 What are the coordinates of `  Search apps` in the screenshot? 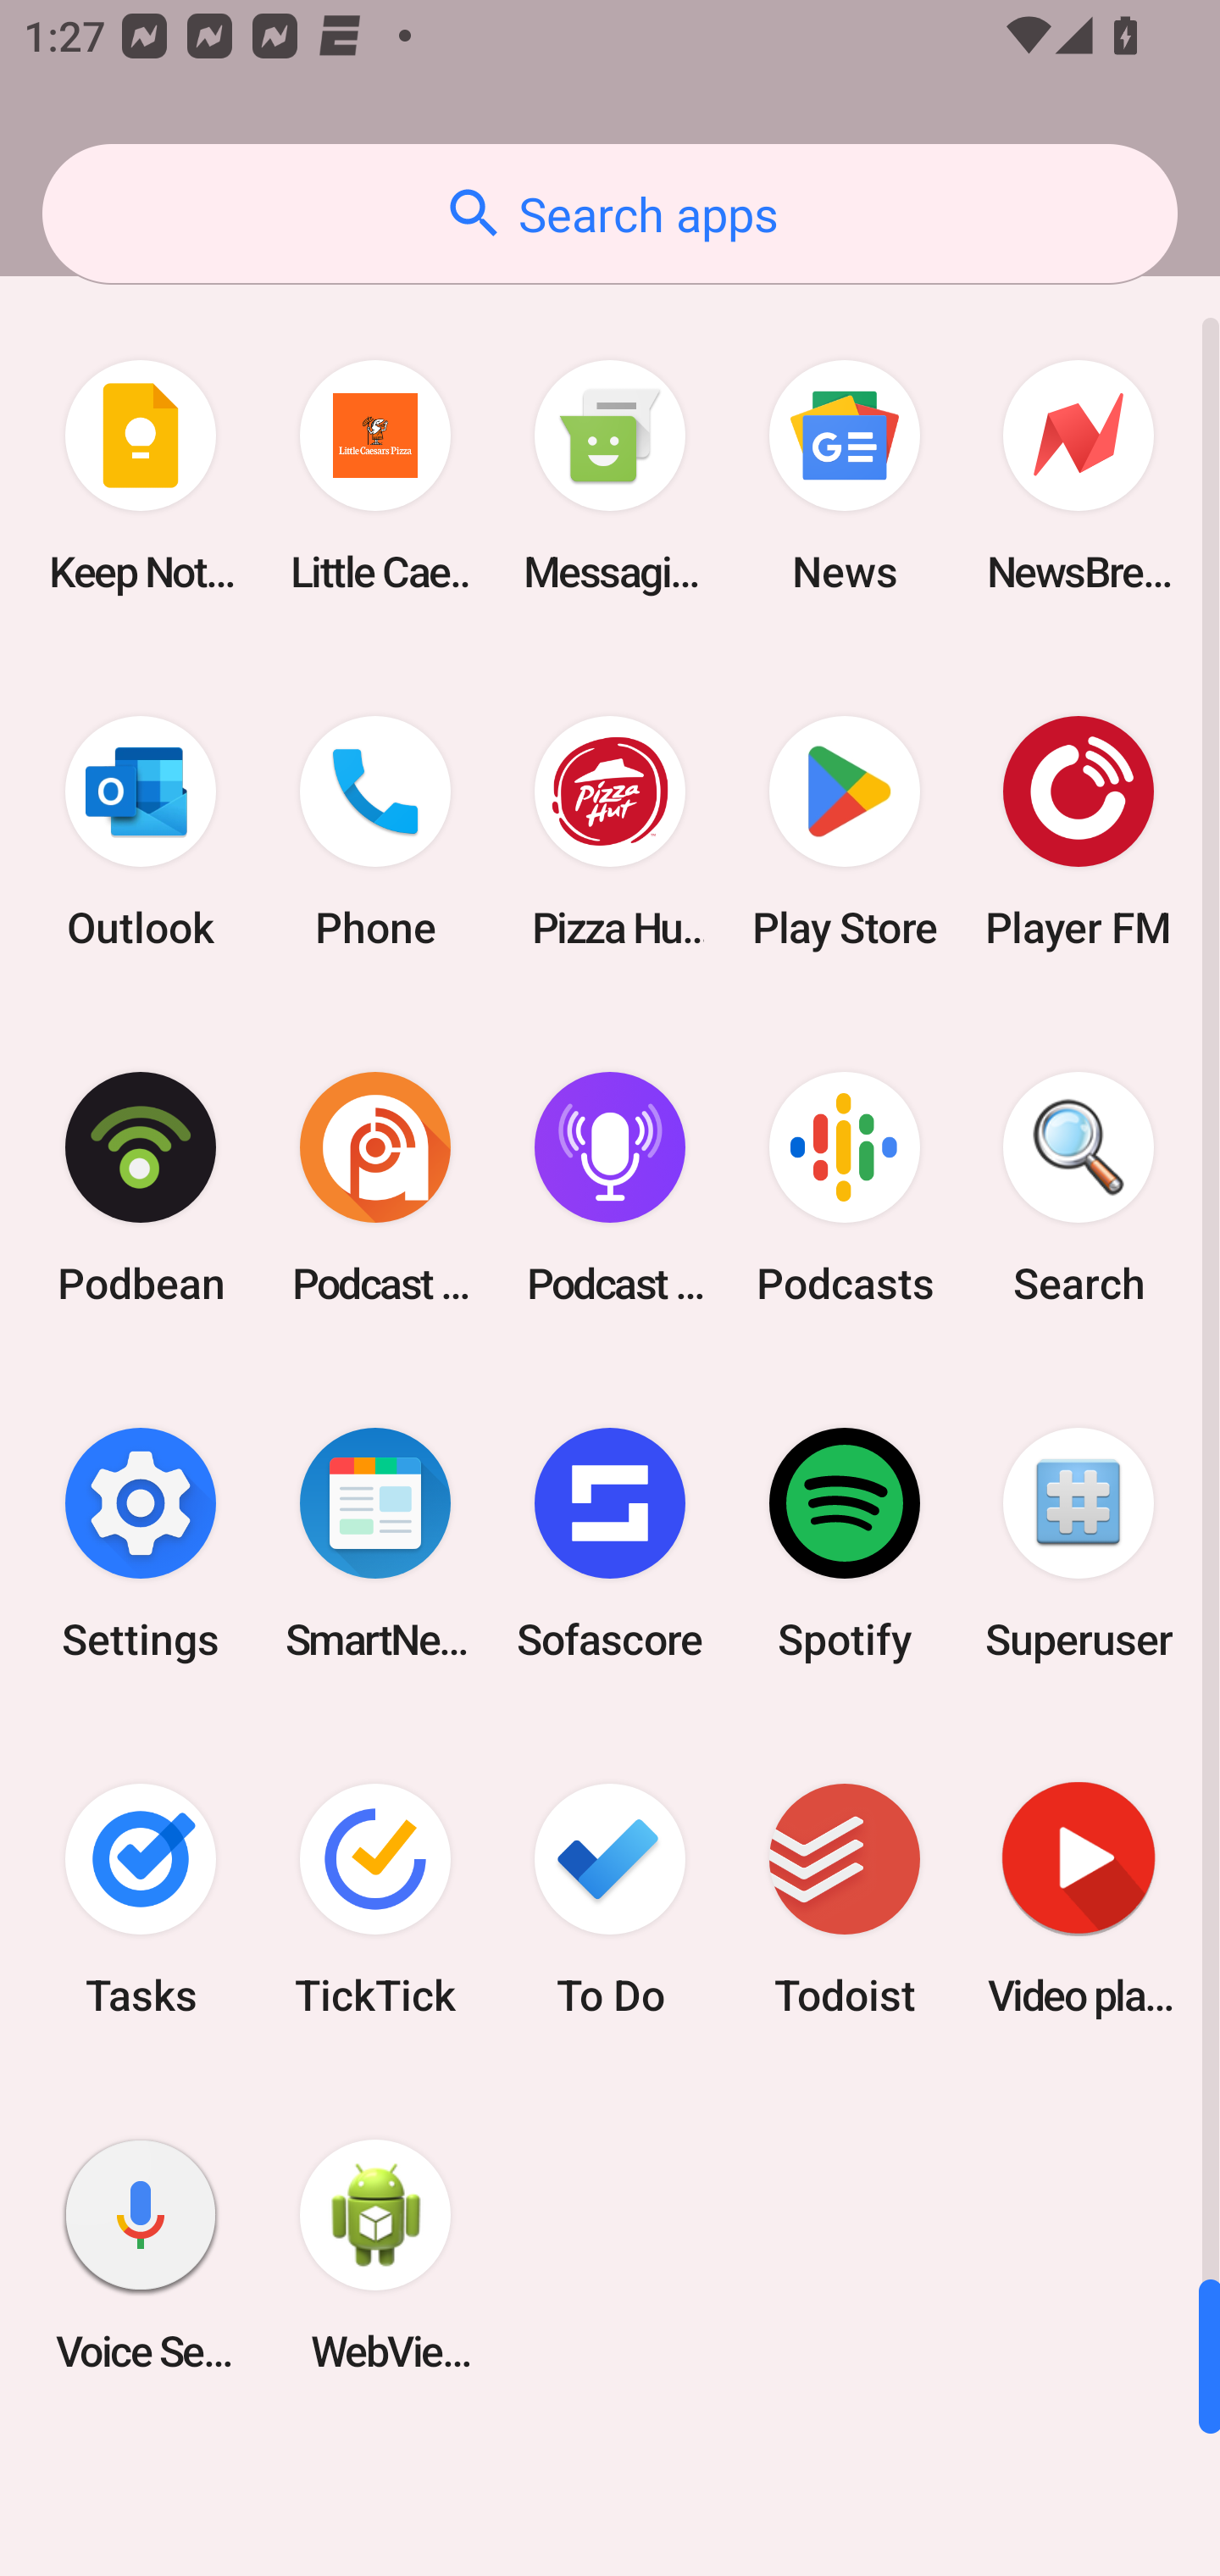 It's located at (610, 214).